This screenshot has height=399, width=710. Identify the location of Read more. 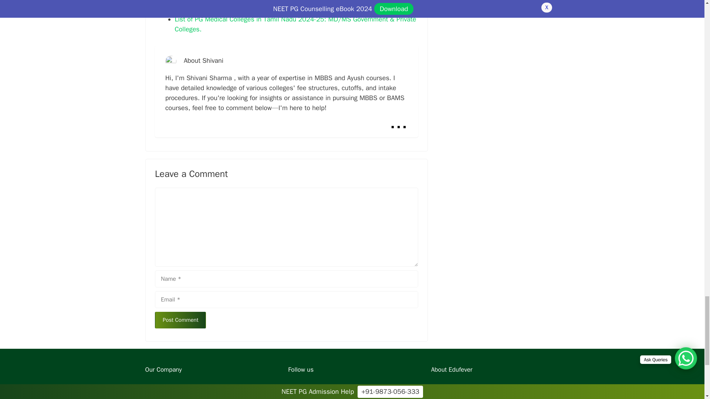
(398, 122).